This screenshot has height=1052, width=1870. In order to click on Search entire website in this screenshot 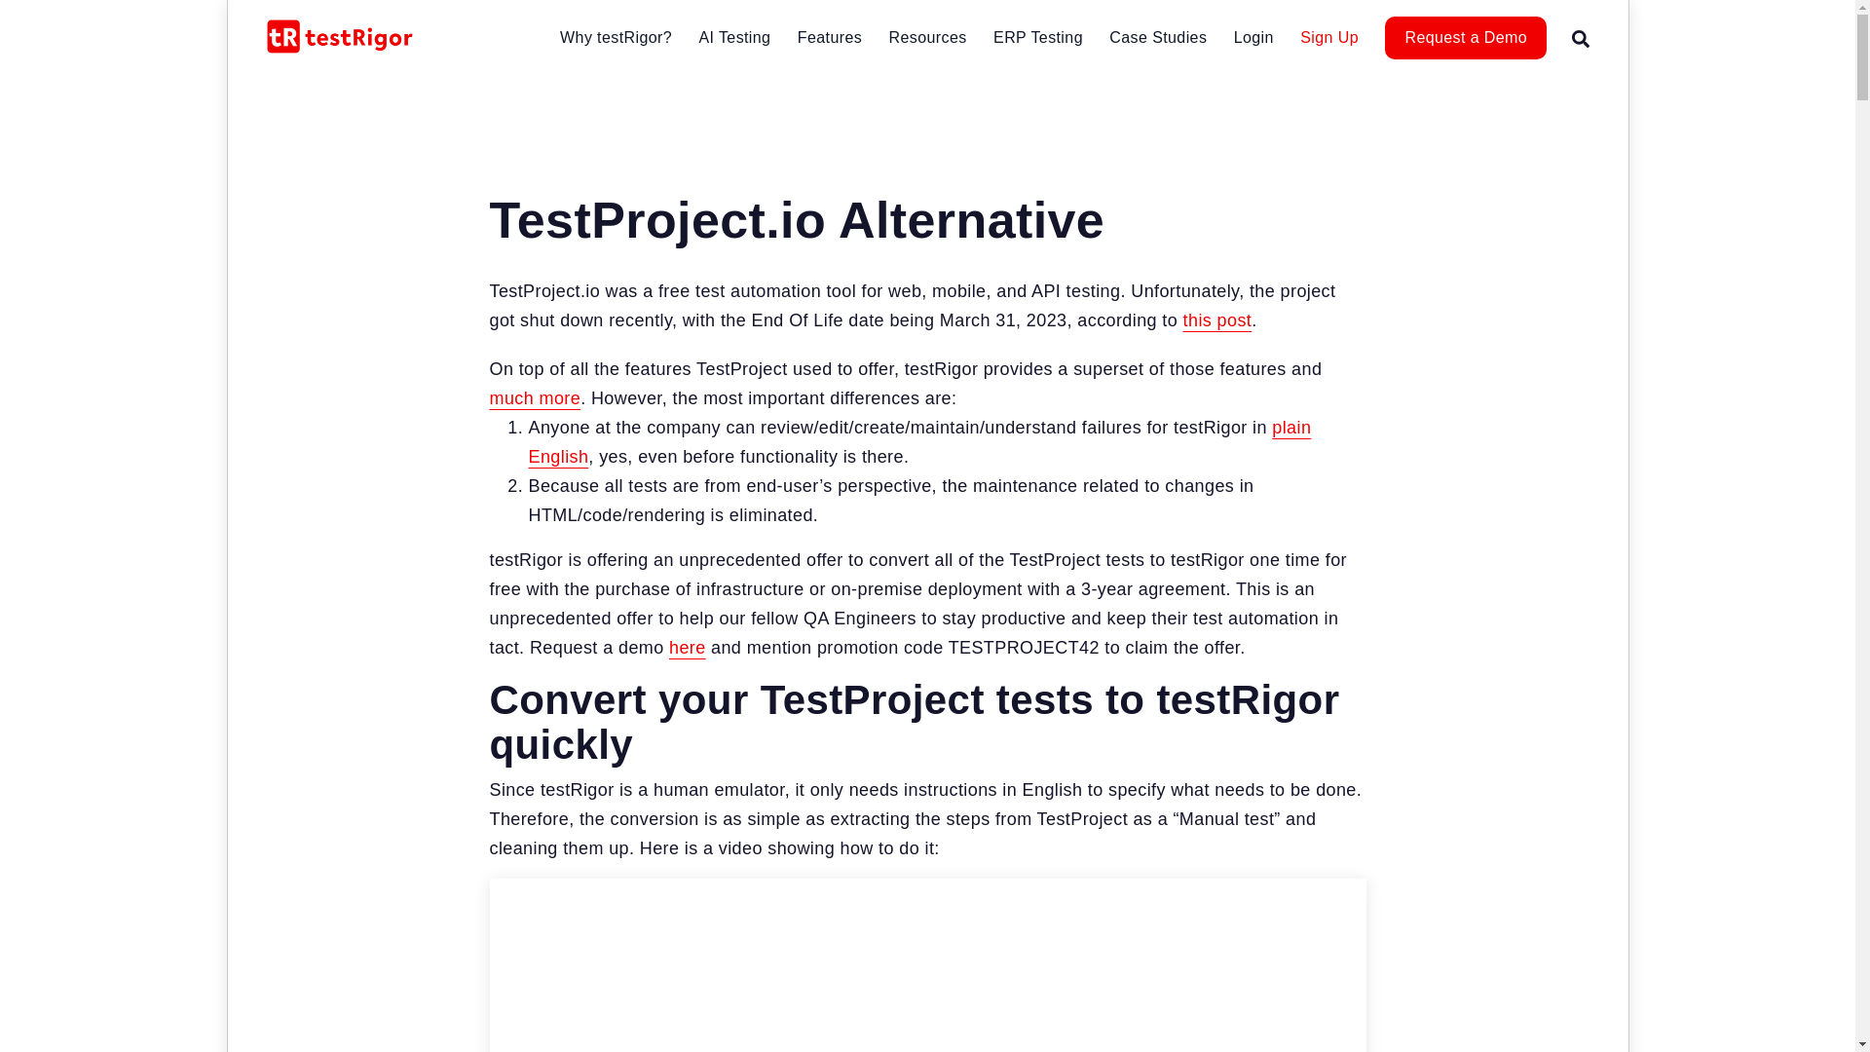, I will do `click(1581, 37)`.